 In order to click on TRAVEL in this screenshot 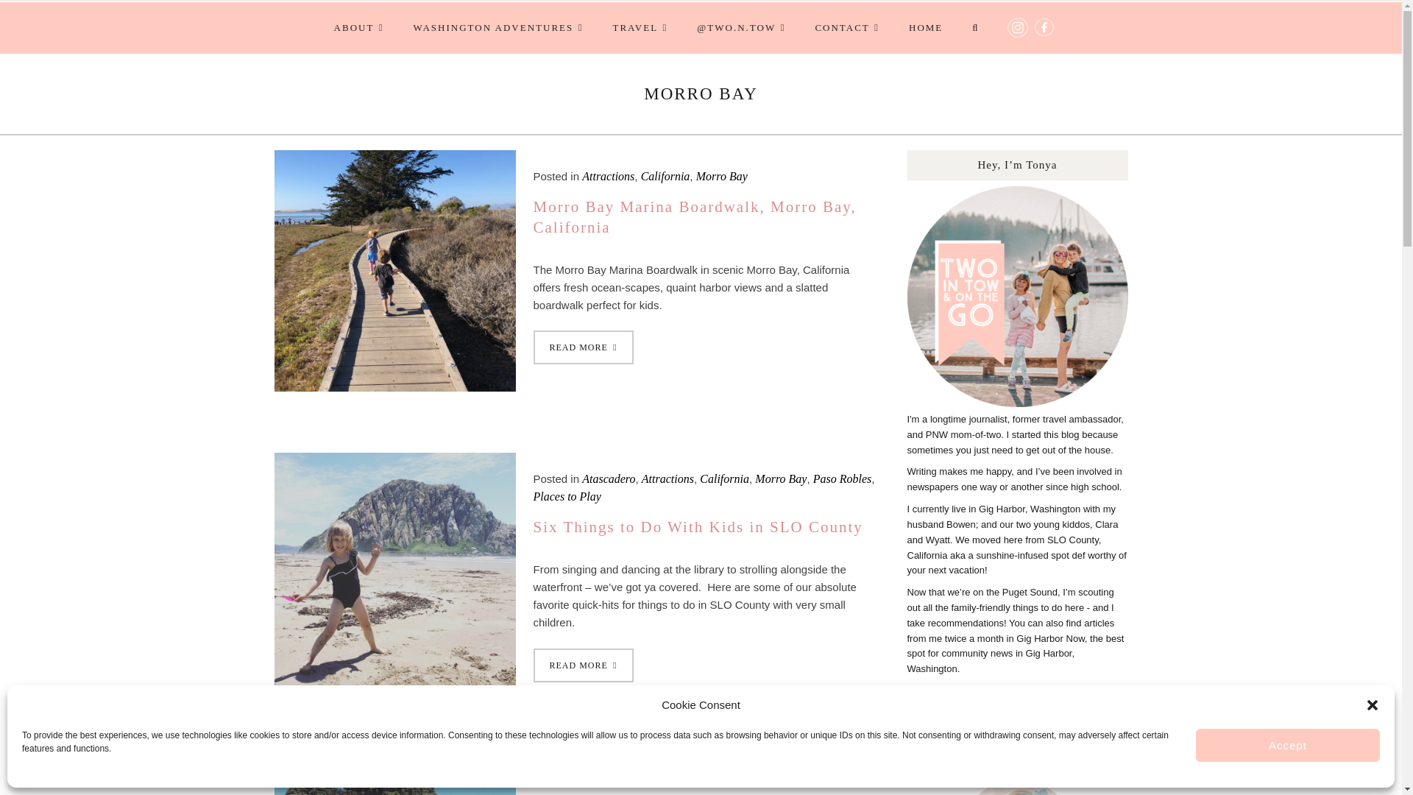, I will do `click(640, 28)`.